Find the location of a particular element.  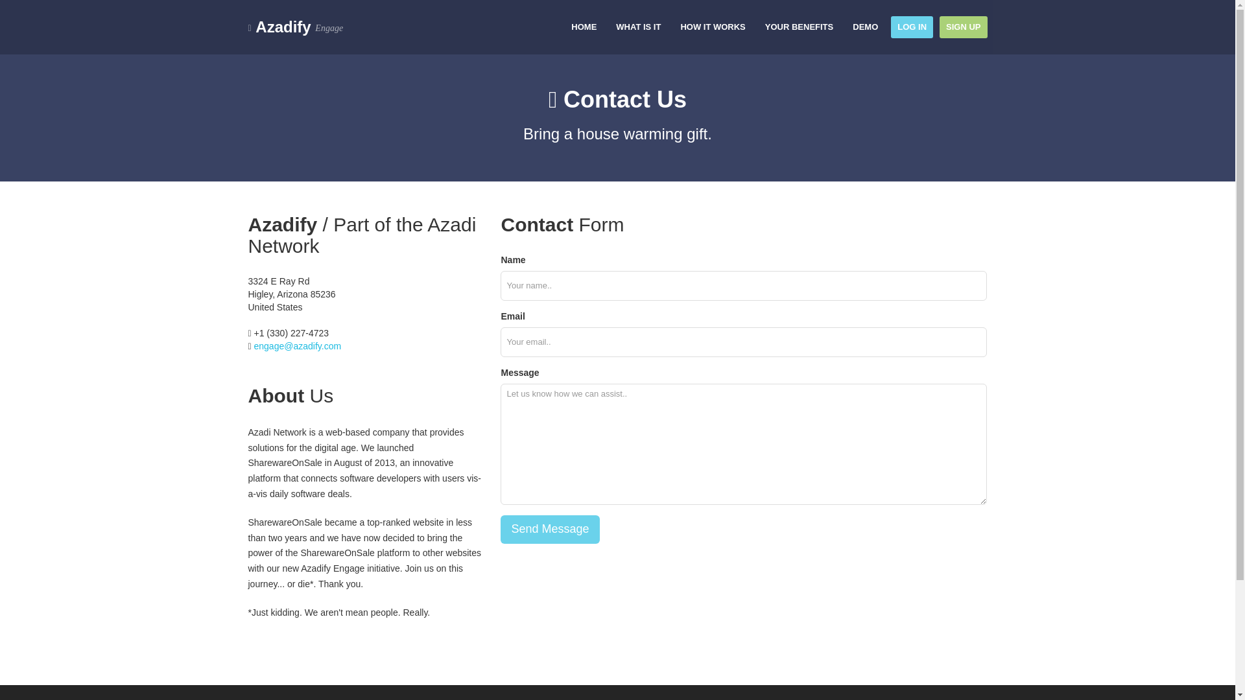

WHAT IS IT is located at coordinates (638, 27).